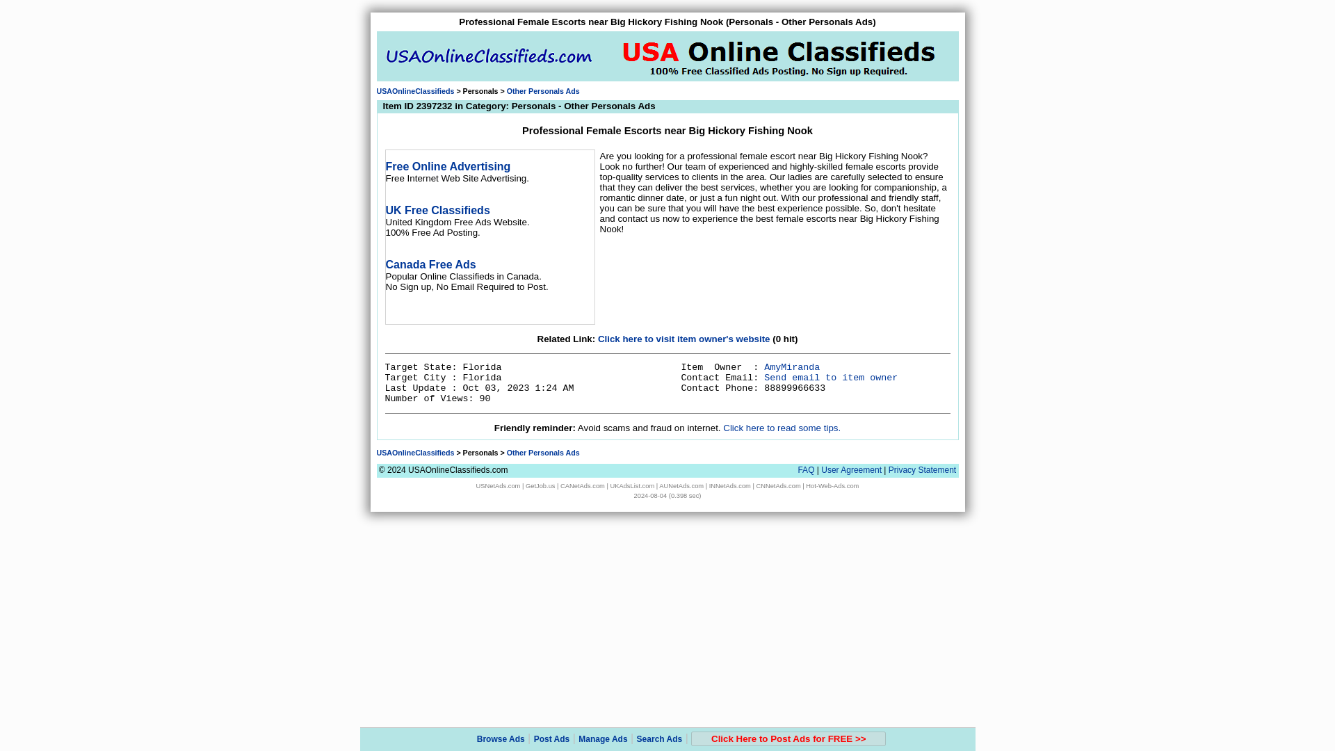 Image resolution: width=1335 pixels, height=751 pixels. I want to click on Browse all items posted by this owner, so click(791, 367).